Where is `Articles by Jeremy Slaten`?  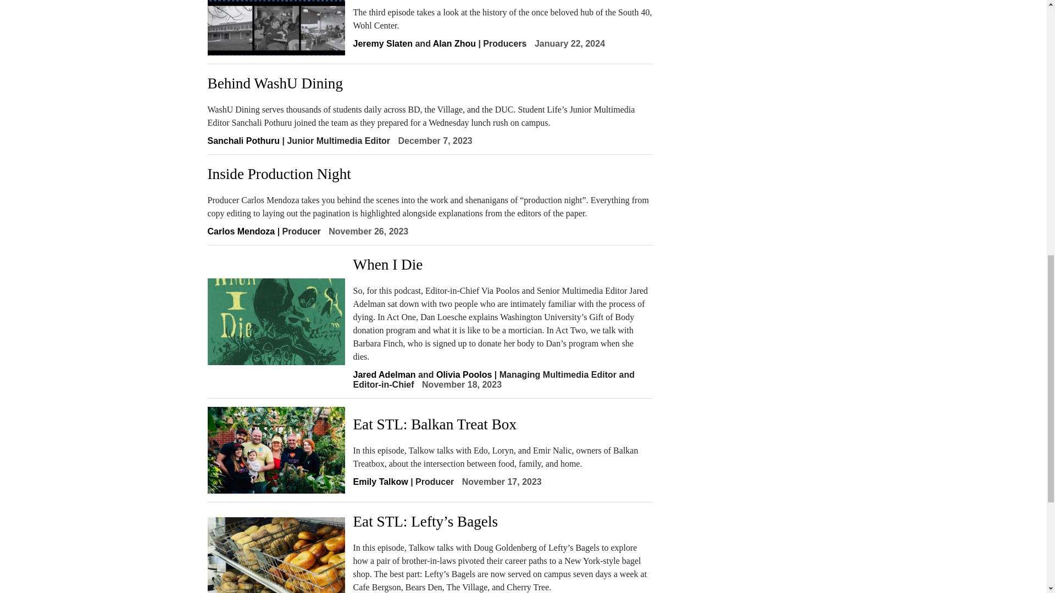 Articles by Jeremy Slaten is located at coordinates (382, 43).